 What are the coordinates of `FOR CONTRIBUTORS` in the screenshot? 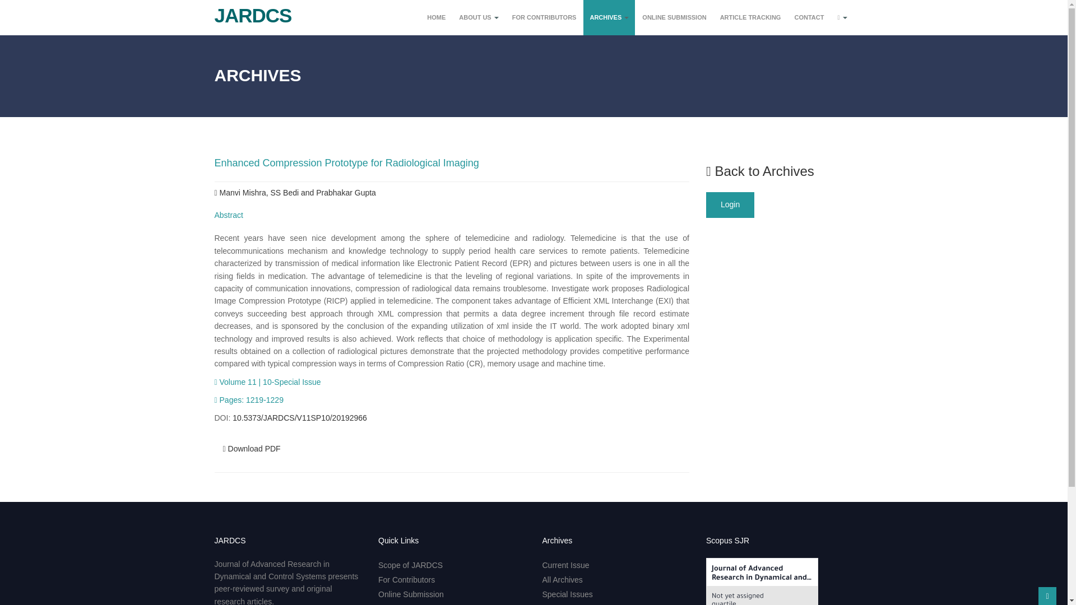 It's located at (544, 17).